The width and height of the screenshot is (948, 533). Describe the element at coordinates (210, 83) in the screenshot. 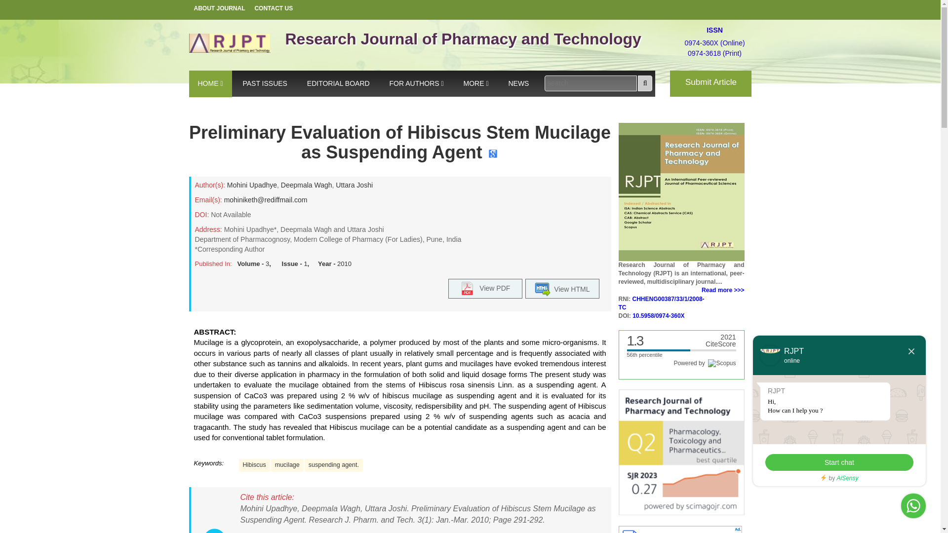

I see `HOME` at that location.